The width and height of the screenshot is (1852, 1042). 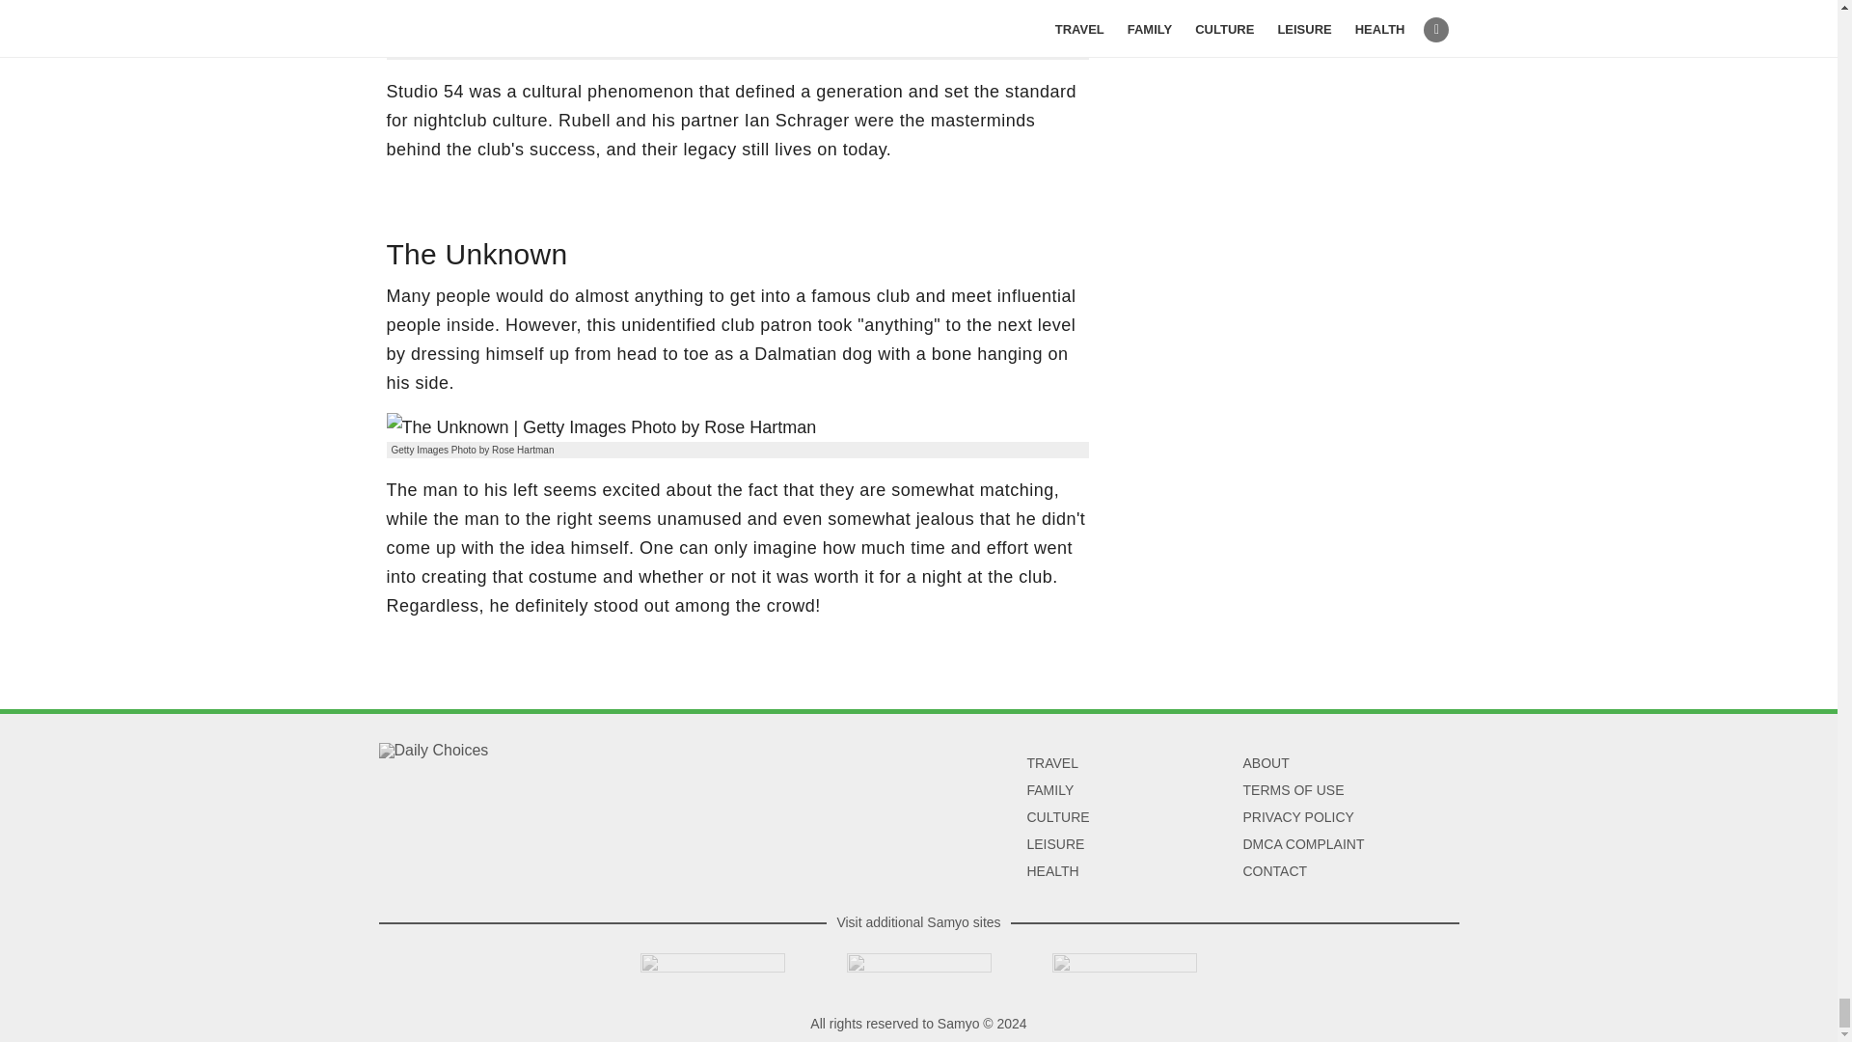 What do you see at coordinates (1293, 790) in the screenshot?
I see `TERMS OF USE` at bounding box center [1293, 790].